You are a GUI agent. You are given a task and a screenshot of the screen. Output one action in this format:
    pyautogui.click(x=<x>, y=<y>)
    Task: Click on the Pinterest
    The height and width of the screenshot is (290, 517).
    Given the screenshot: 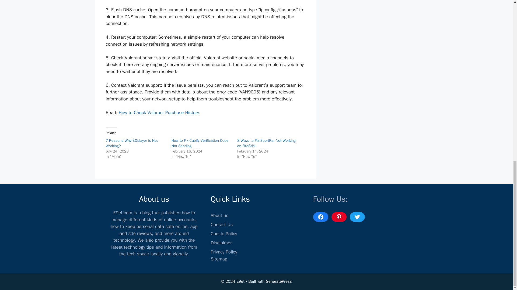 What is the action you would take?
    pyautogui.click(x=339, y=217)
    